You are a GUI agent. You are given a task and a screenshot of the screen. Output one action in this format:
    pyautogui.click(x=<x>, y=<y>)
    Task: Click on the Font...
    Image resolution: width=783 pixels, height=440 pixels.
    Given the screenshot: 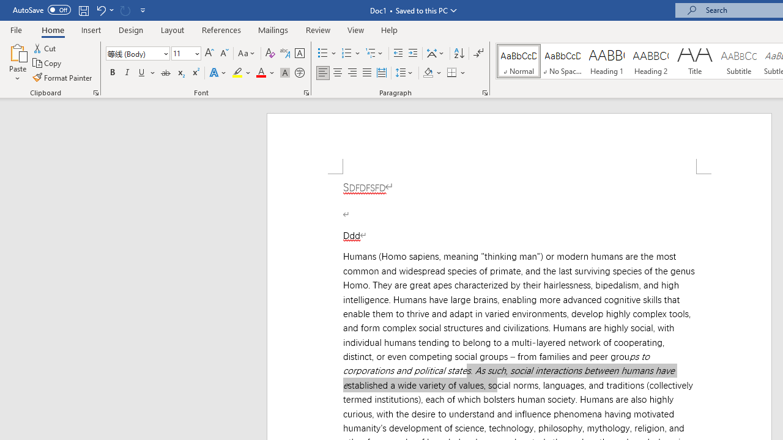 What is the action you would take?
    pyautogui.click(x=306, y=93)
    